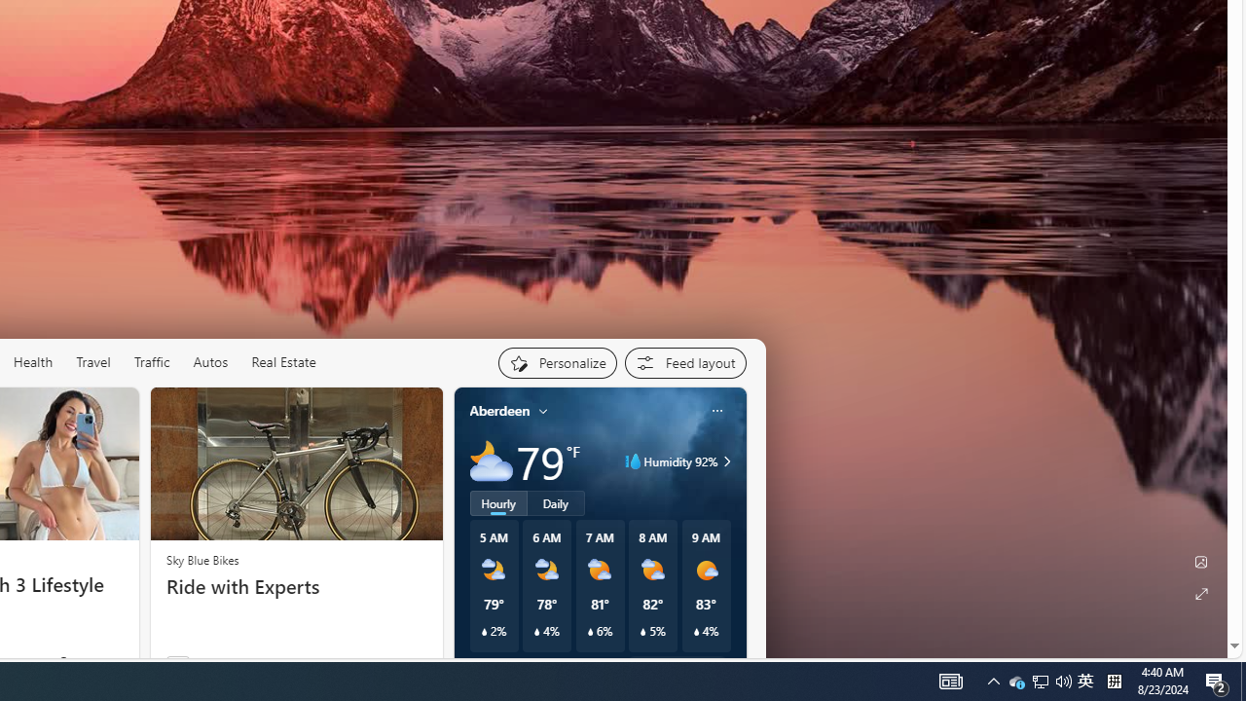 This screenshot has height=701, width=1246. I want to click on Class: icon-img, so click(716, 410).